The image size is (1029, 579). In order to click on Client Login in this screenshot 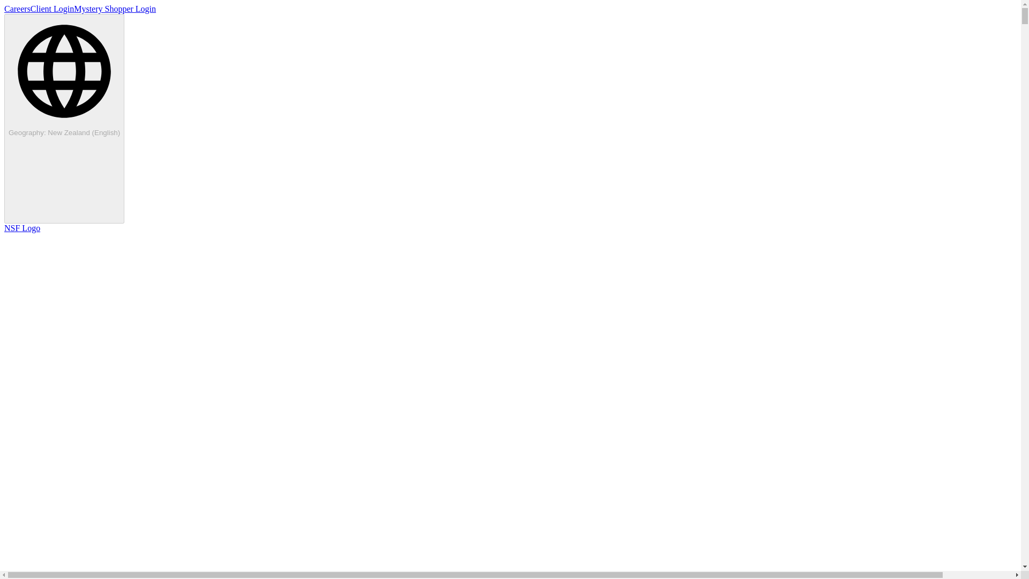, I will do `click(53, 9)`.